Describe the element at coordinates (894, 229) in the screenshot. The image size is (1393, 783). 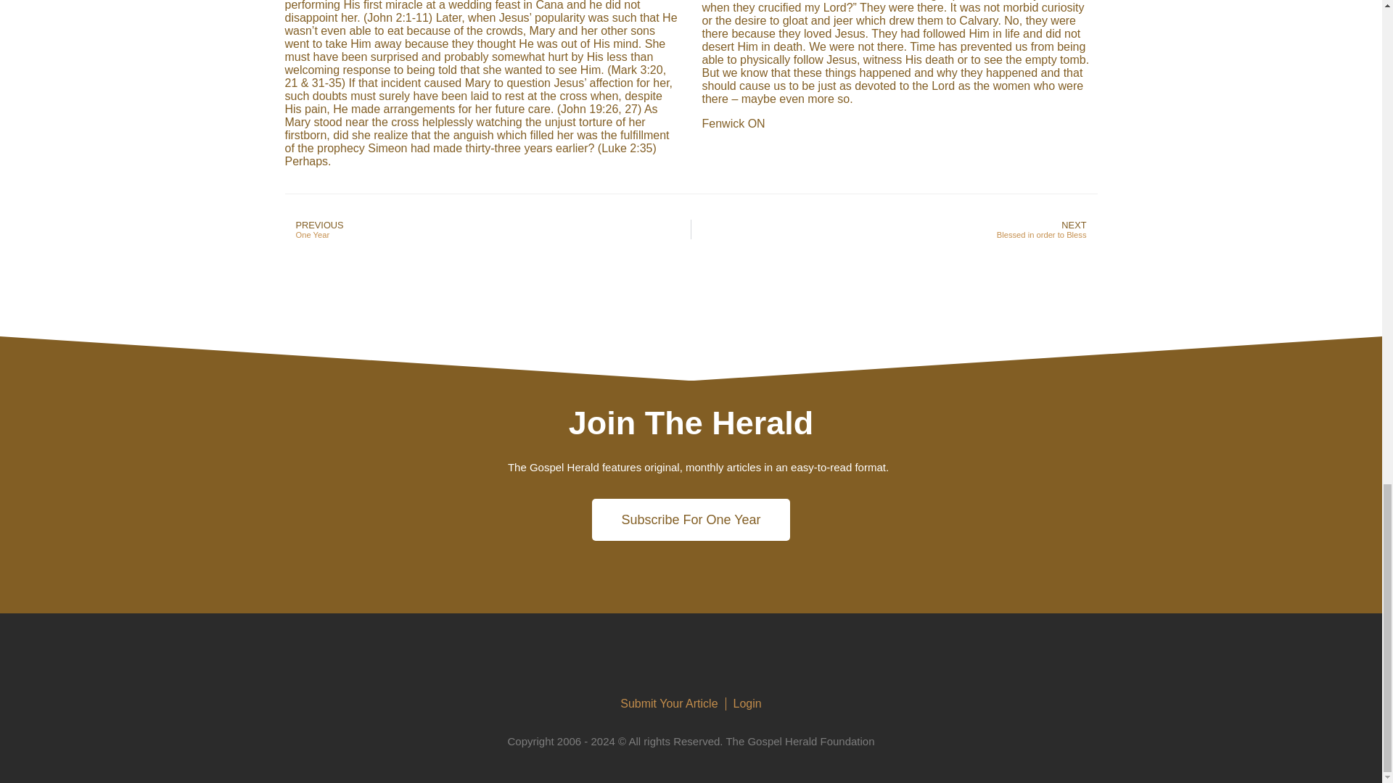
I see `Login` at that location.